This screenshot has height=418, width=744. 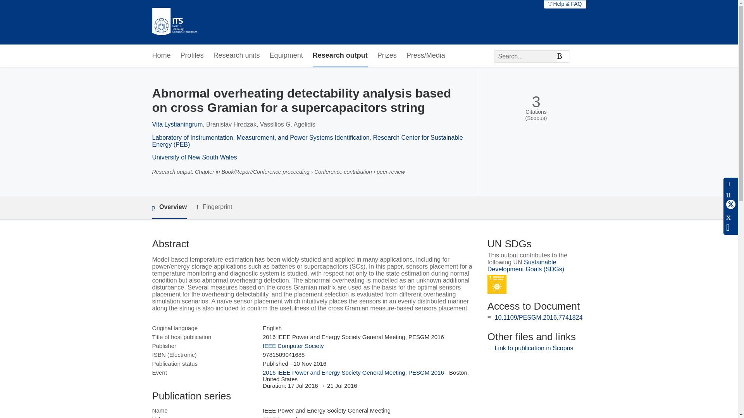 What do you see at coordinates (340, 56) in the screenshot?
I see `Research output` at bounding box center [340, 56].